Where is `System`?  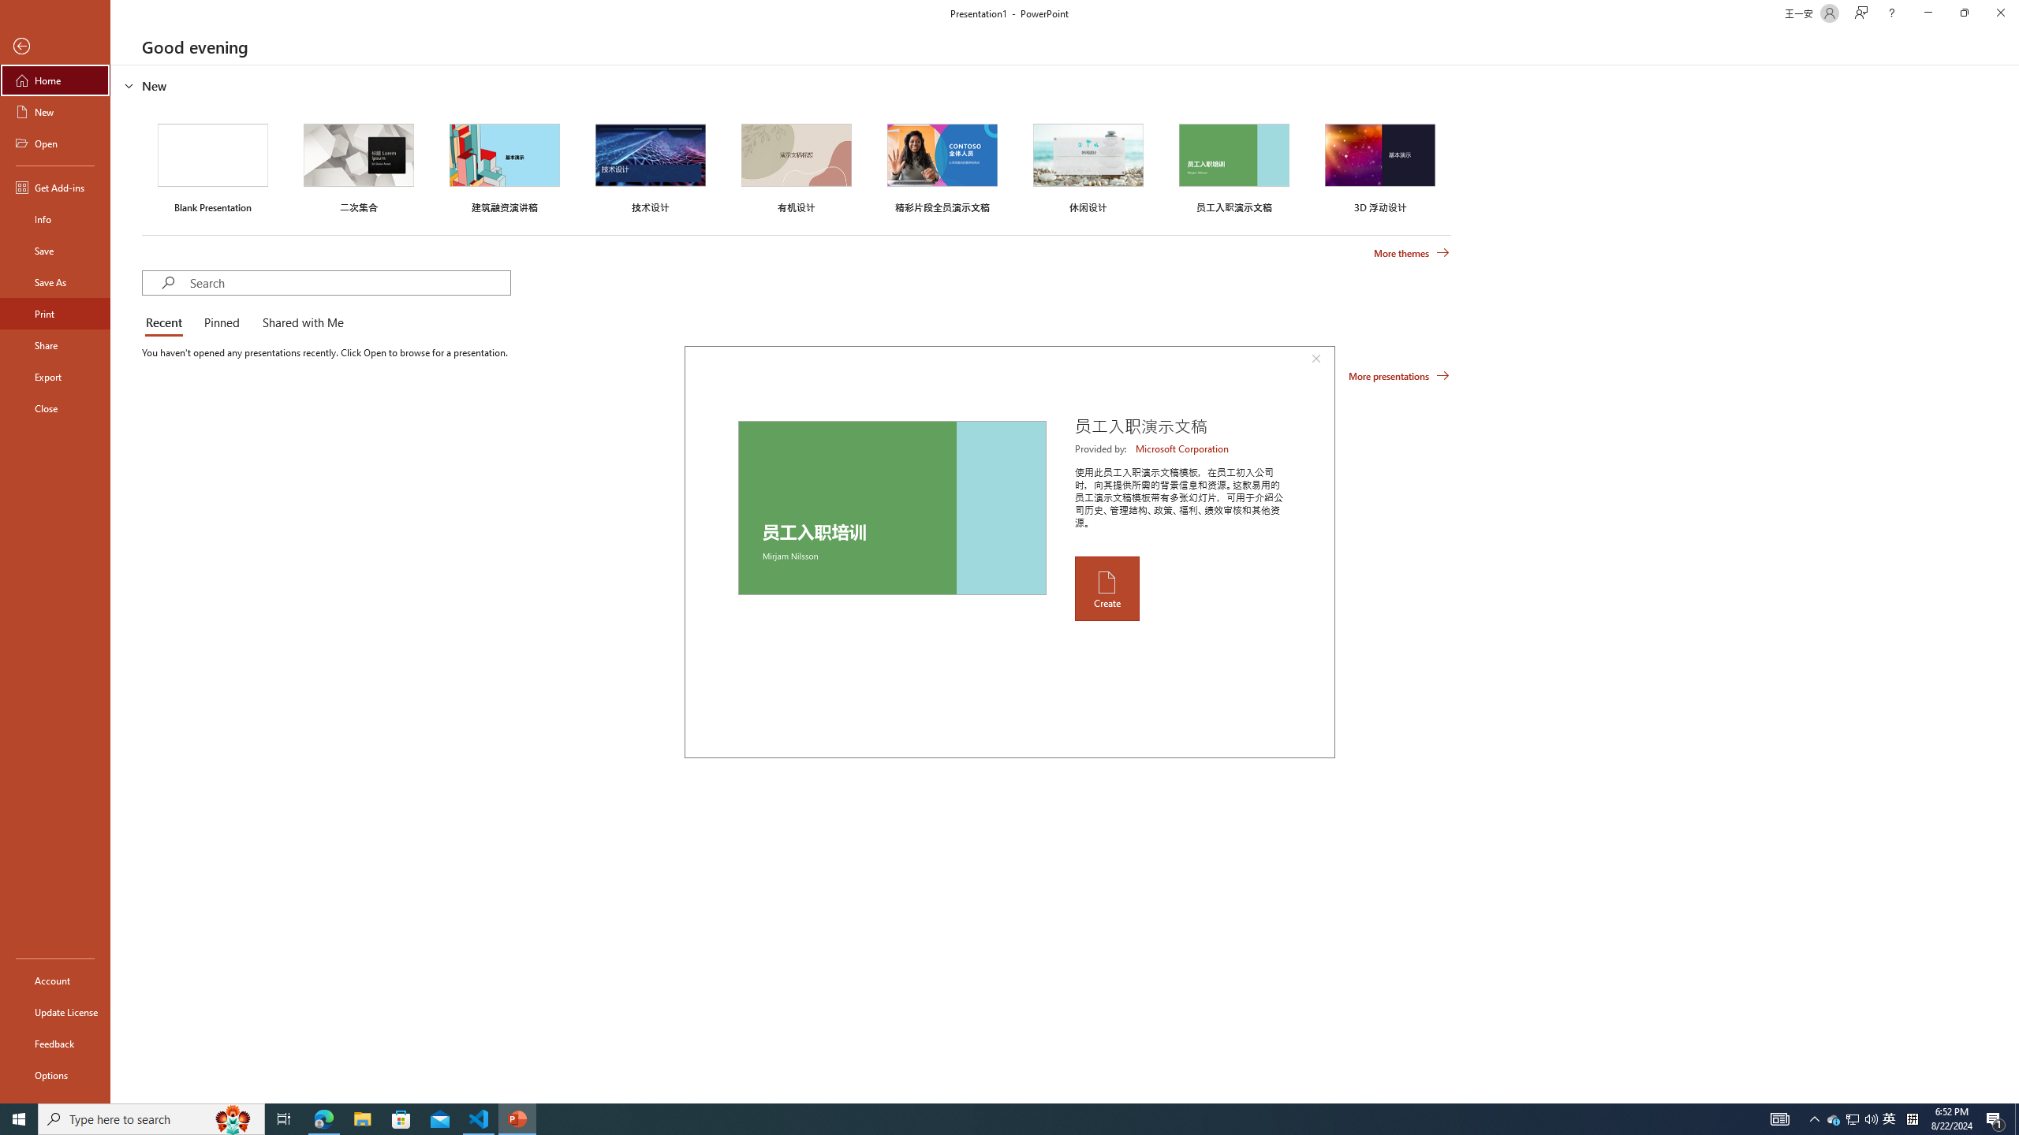
System is located at coordinates (9, 8).